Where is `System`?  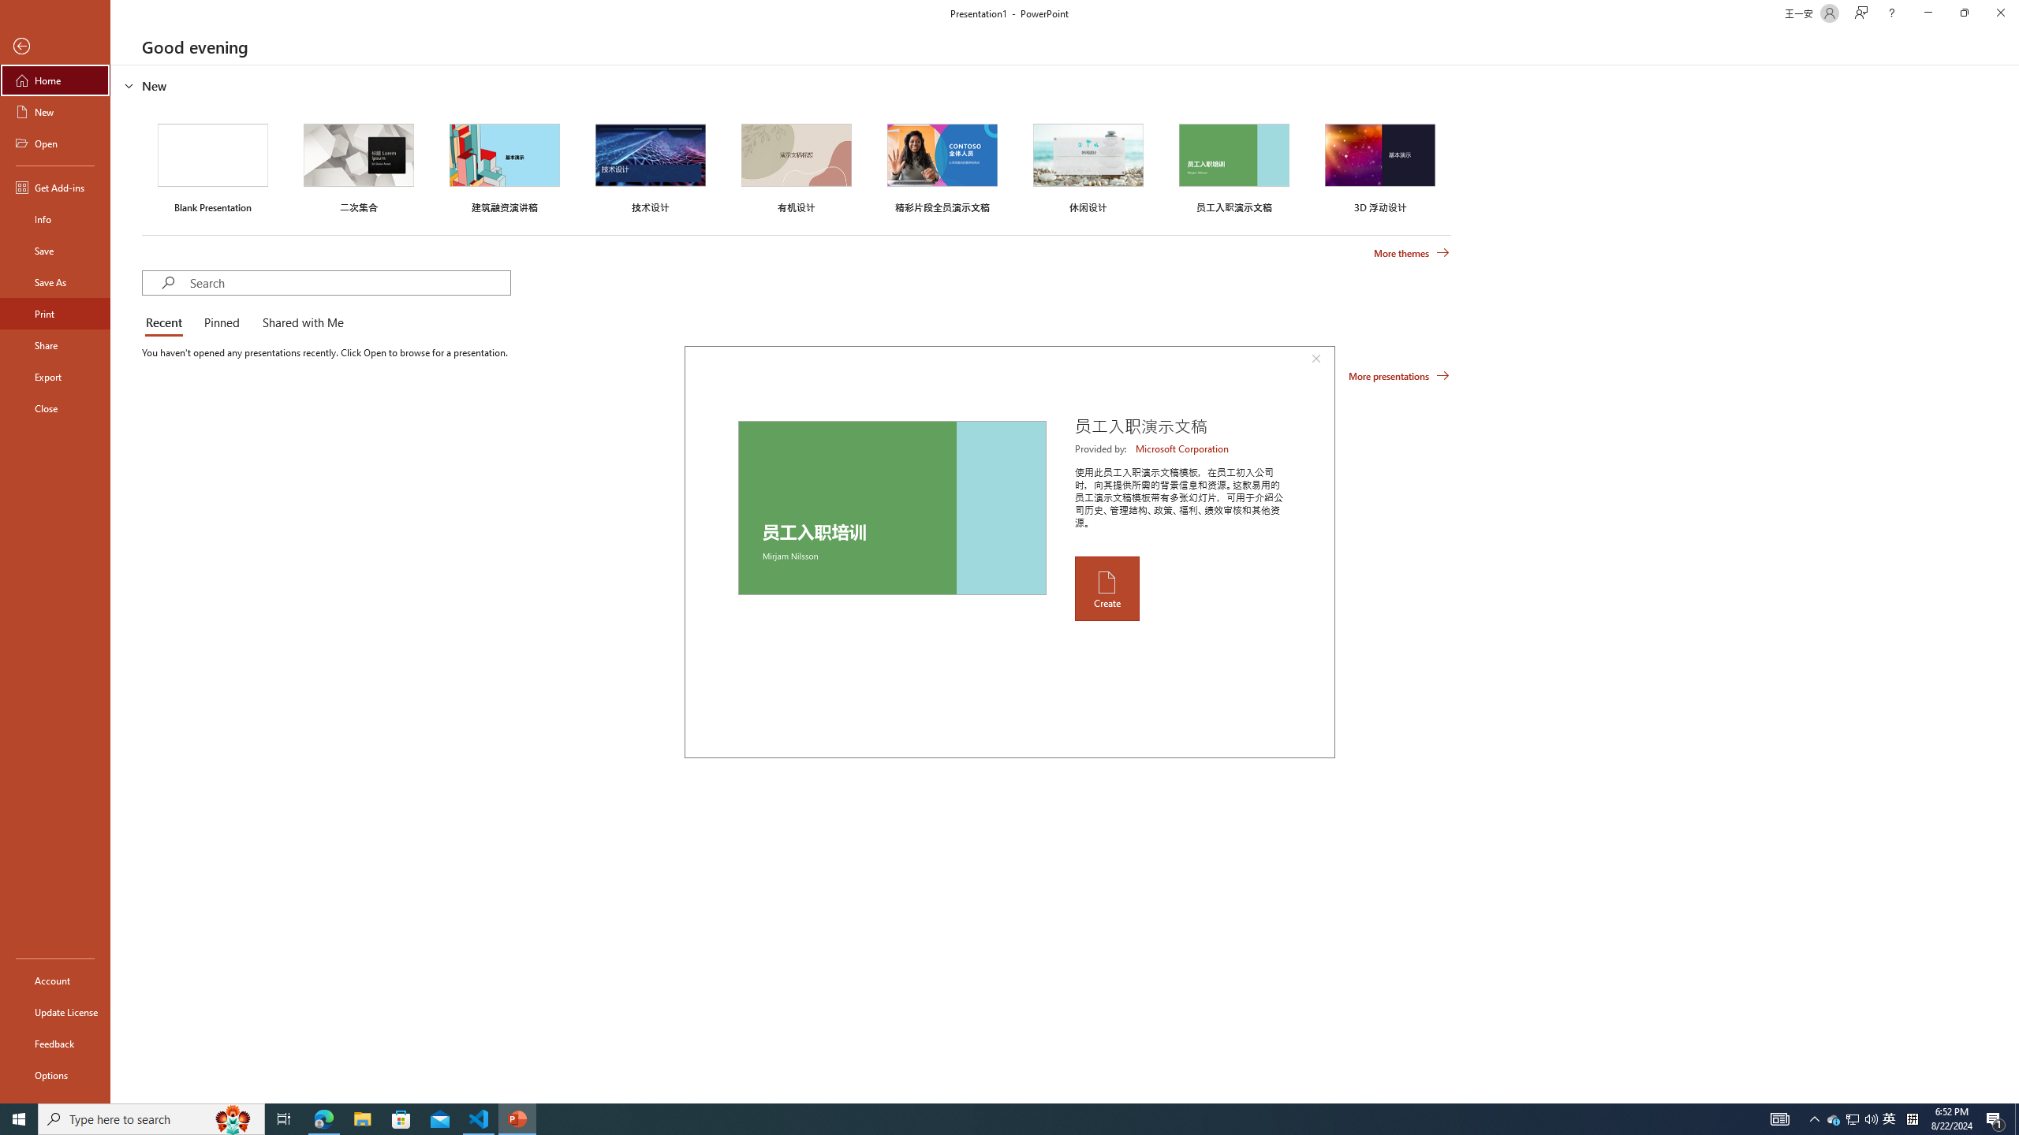
System is located at coordinates (9, 8).